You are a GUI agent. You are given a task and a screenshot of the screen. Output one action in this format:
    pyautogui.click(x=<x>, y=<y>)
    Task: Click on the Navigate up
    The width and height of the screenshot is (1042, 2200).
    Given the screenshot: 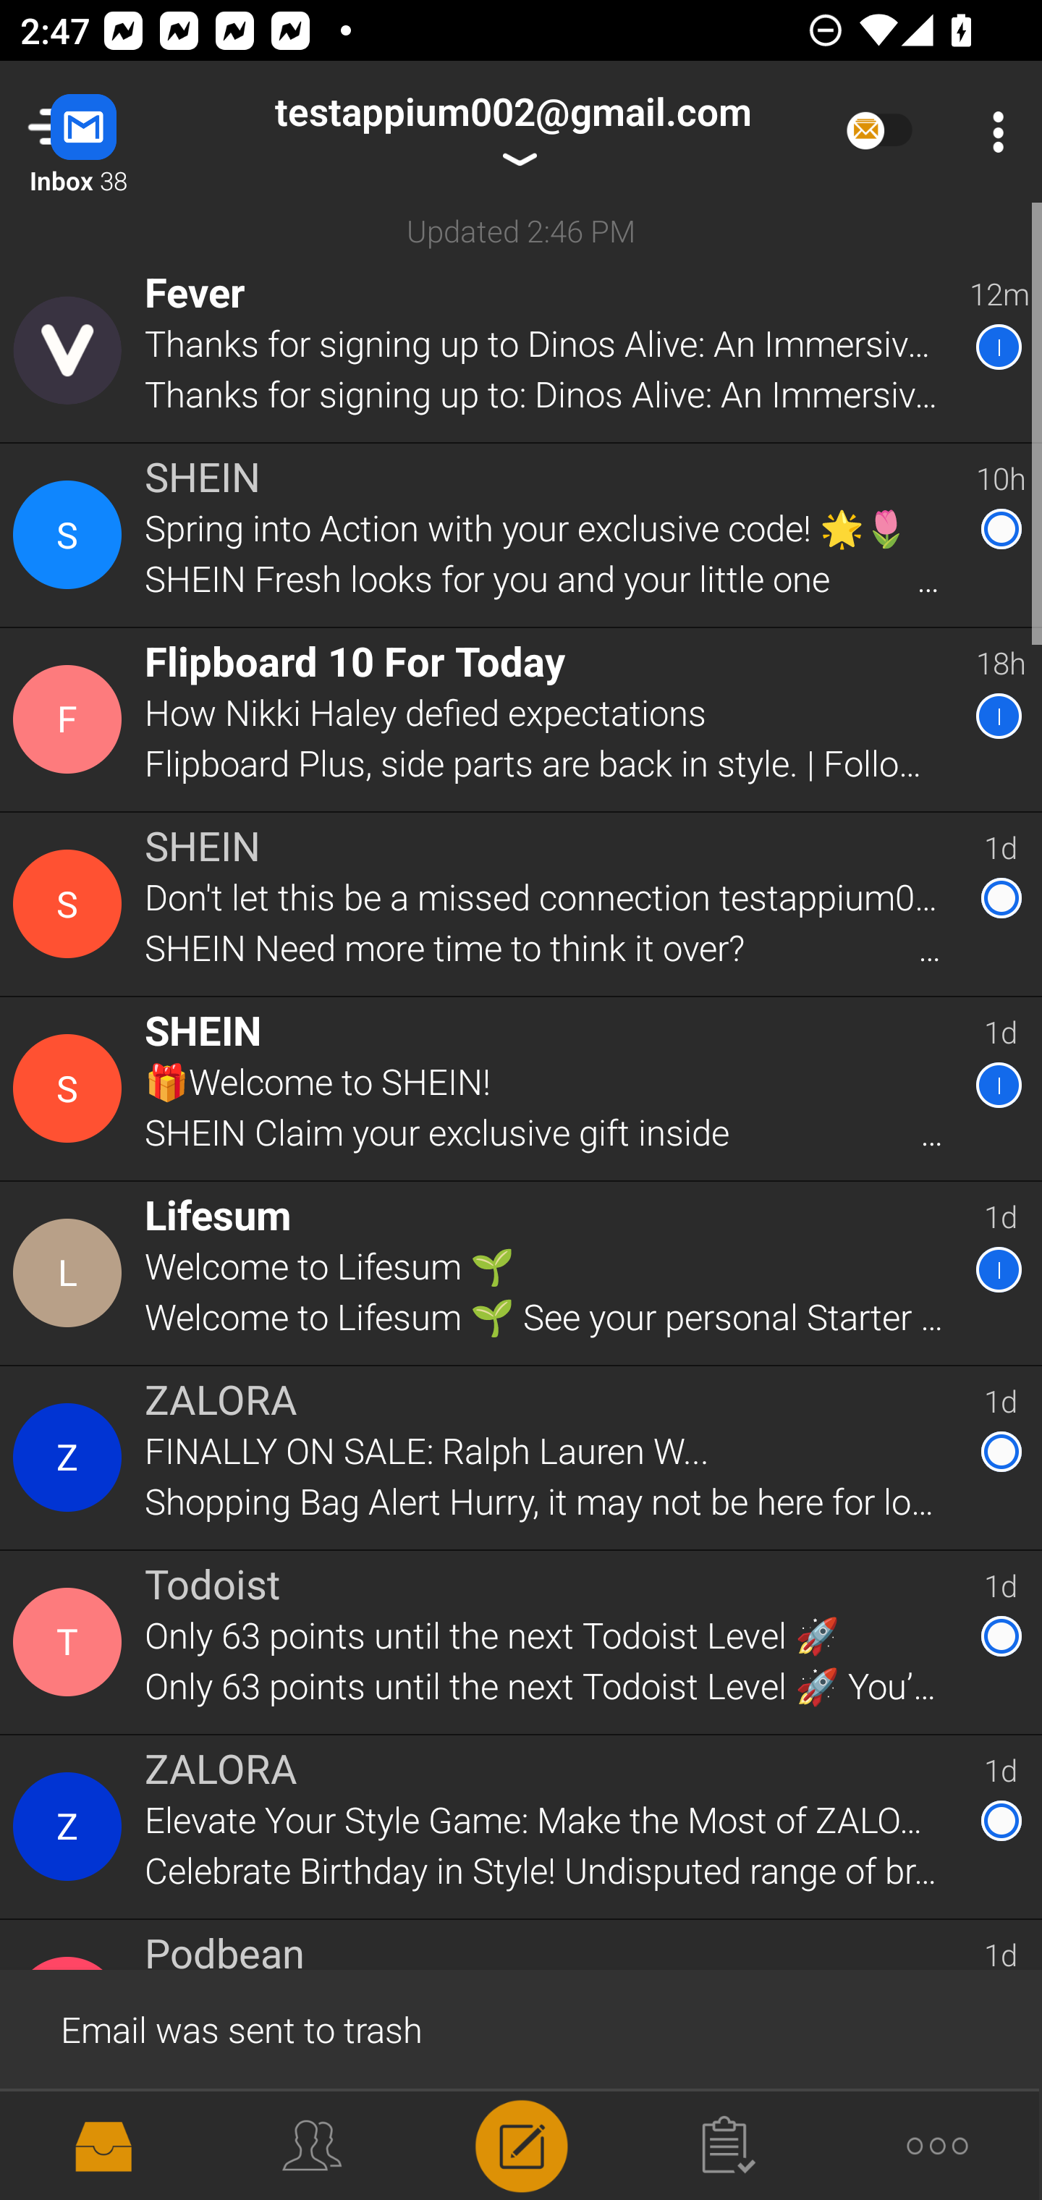 What is the action you would take?
    pyautogui.click(x=114, y=132)
    